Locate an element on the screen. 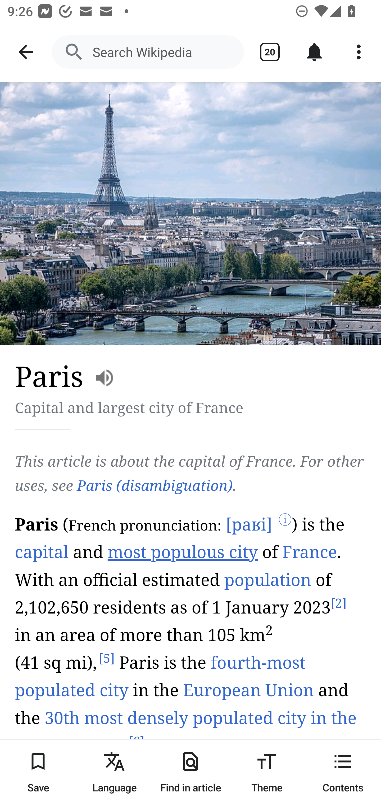  More options is located at coordinates (359, 52).